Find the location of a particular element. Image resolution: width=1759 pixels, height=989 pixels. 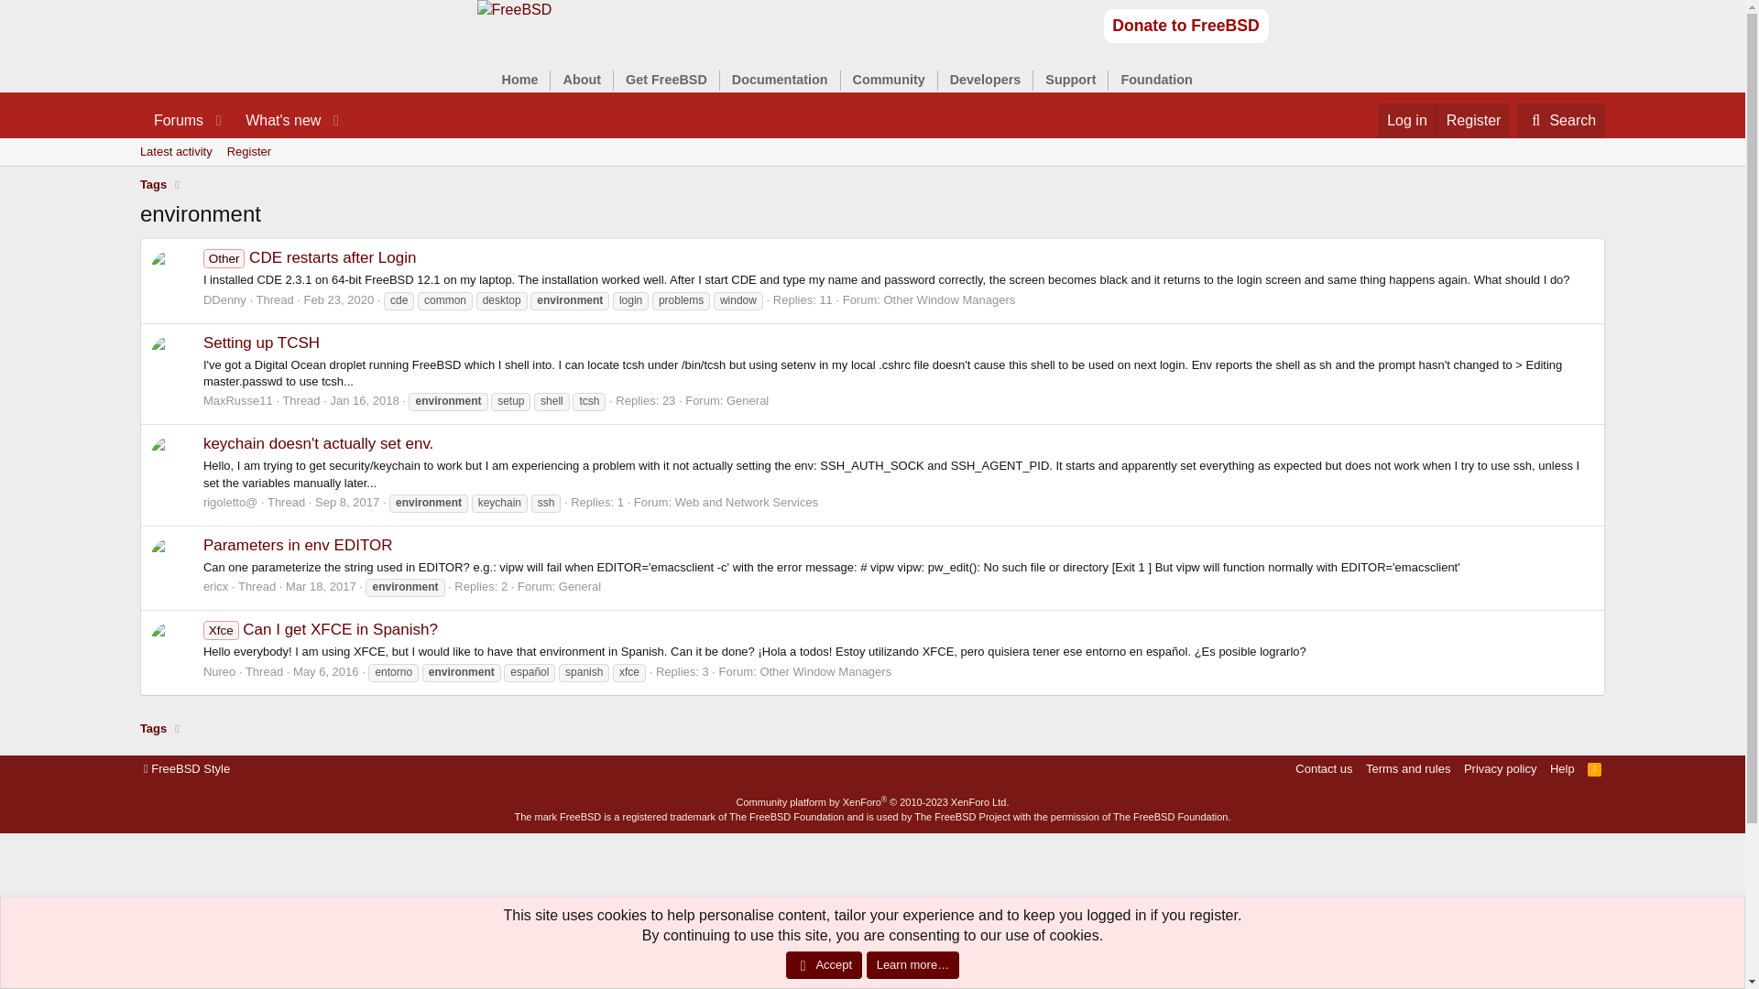

Support is located at coordinates (1070, 79).